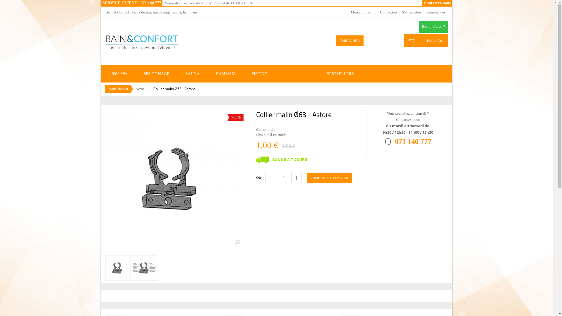 The image size is (562, 316). What do you see at coordinates (412, 12) in the screenshot?
I see `S'enregistrer` at bounding box center [412, 12].